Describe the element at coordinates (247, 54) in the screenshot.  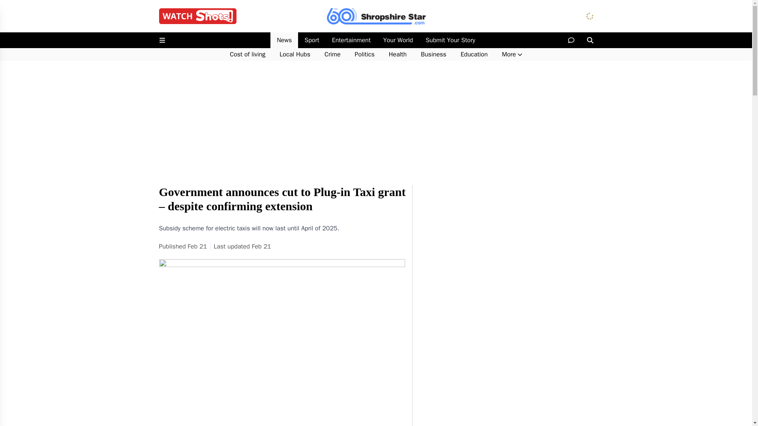
I see `Cost of living` at that location.